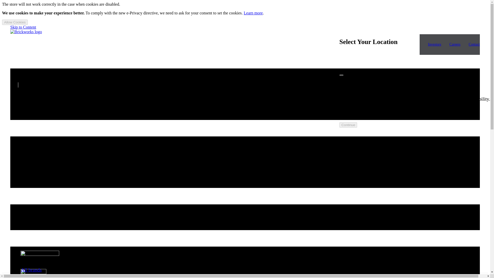 This screenshot has width=494, height=278. What do you see at coordinates (434, 44) in the screenshot?
I see `Investors` at bounding box center [434, 44].